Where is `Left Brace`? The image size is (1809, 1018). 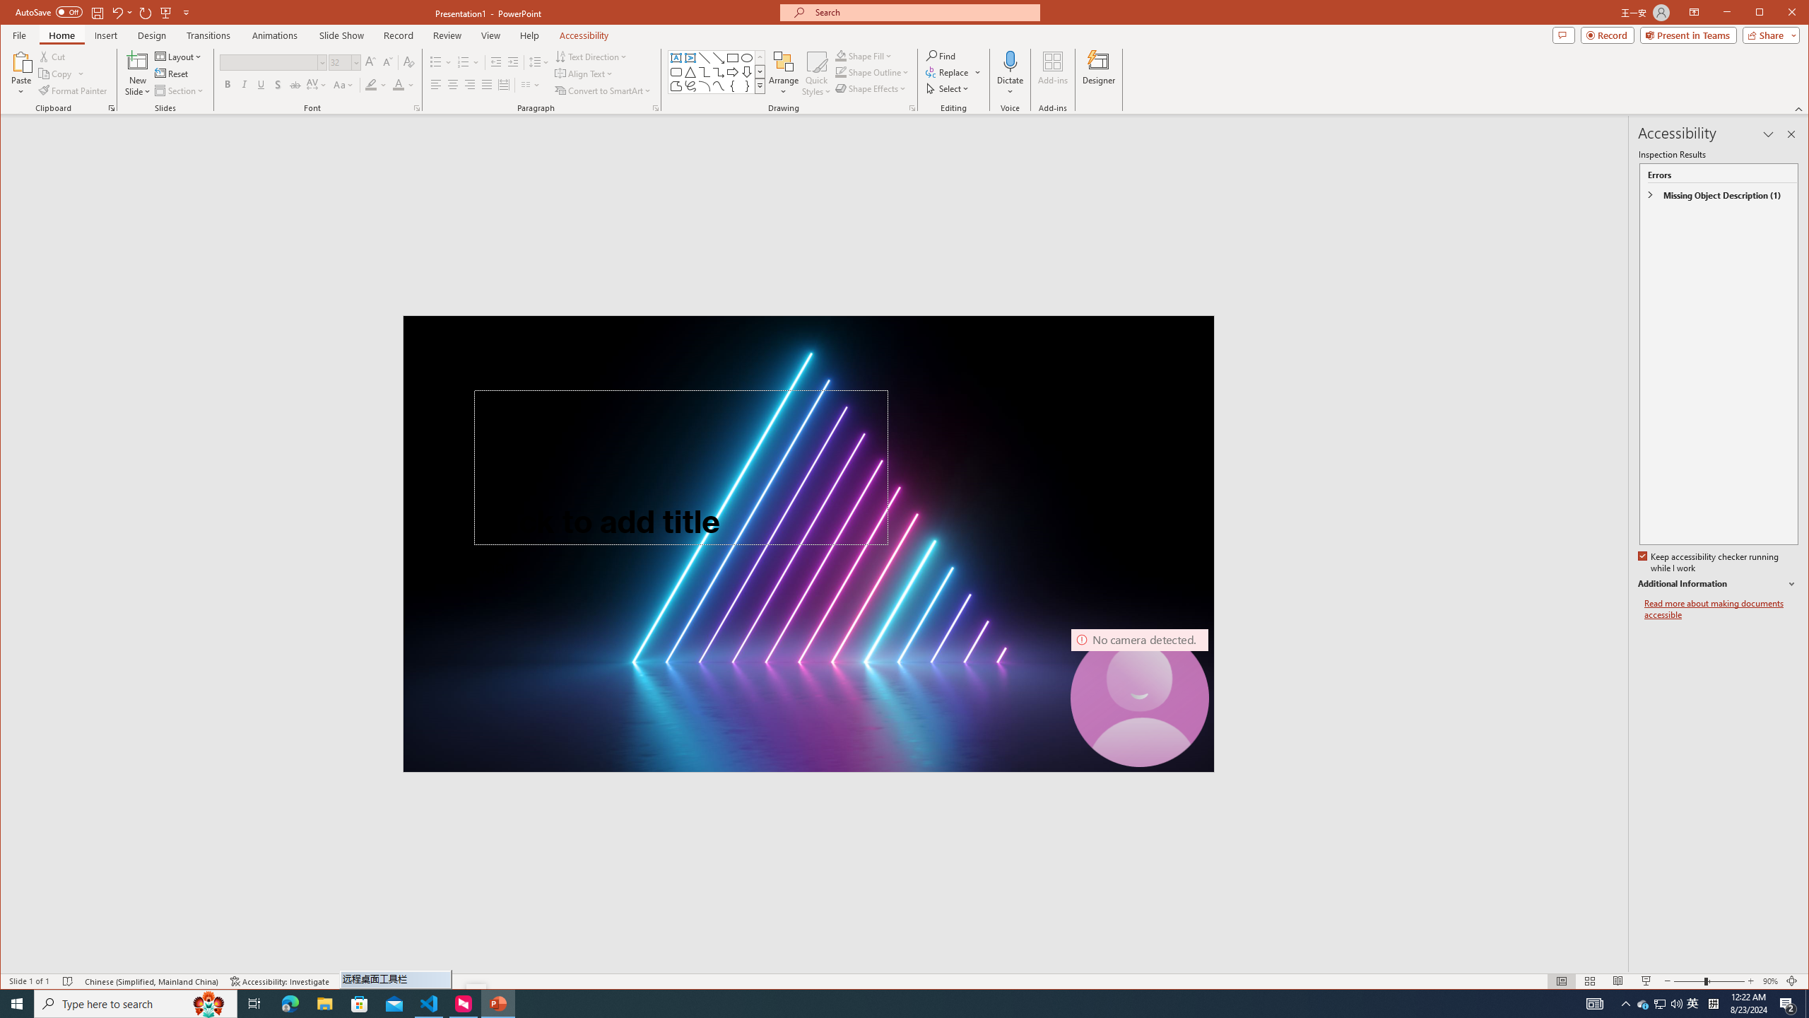 Left Brace is located at coordinates (732, 86).